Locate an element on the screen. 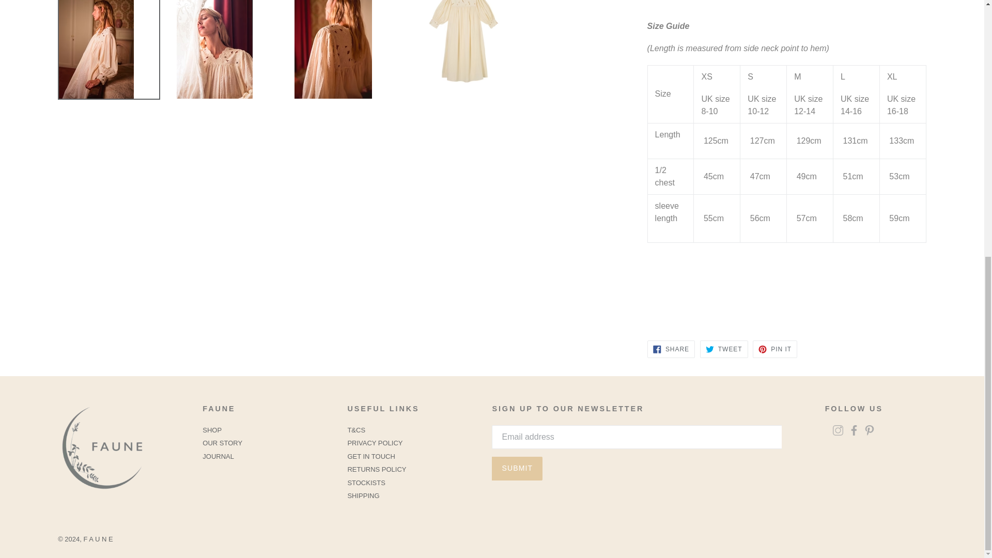 The height and width of the screenshot is (558, 992). Tweet on Twitter is located at coordinates (724, 349).